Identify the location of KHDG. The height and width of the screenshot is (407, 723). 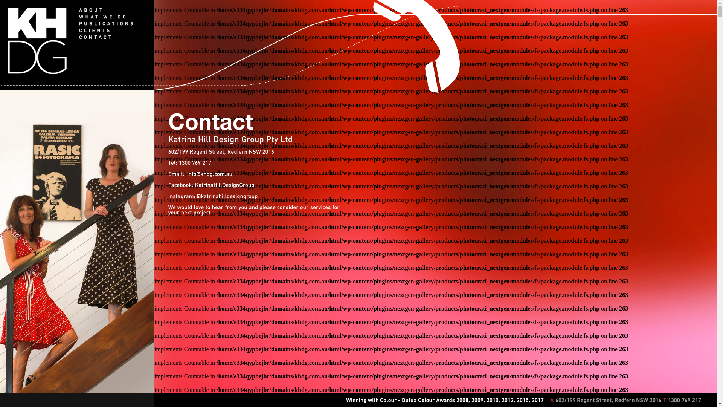
(37, 41).